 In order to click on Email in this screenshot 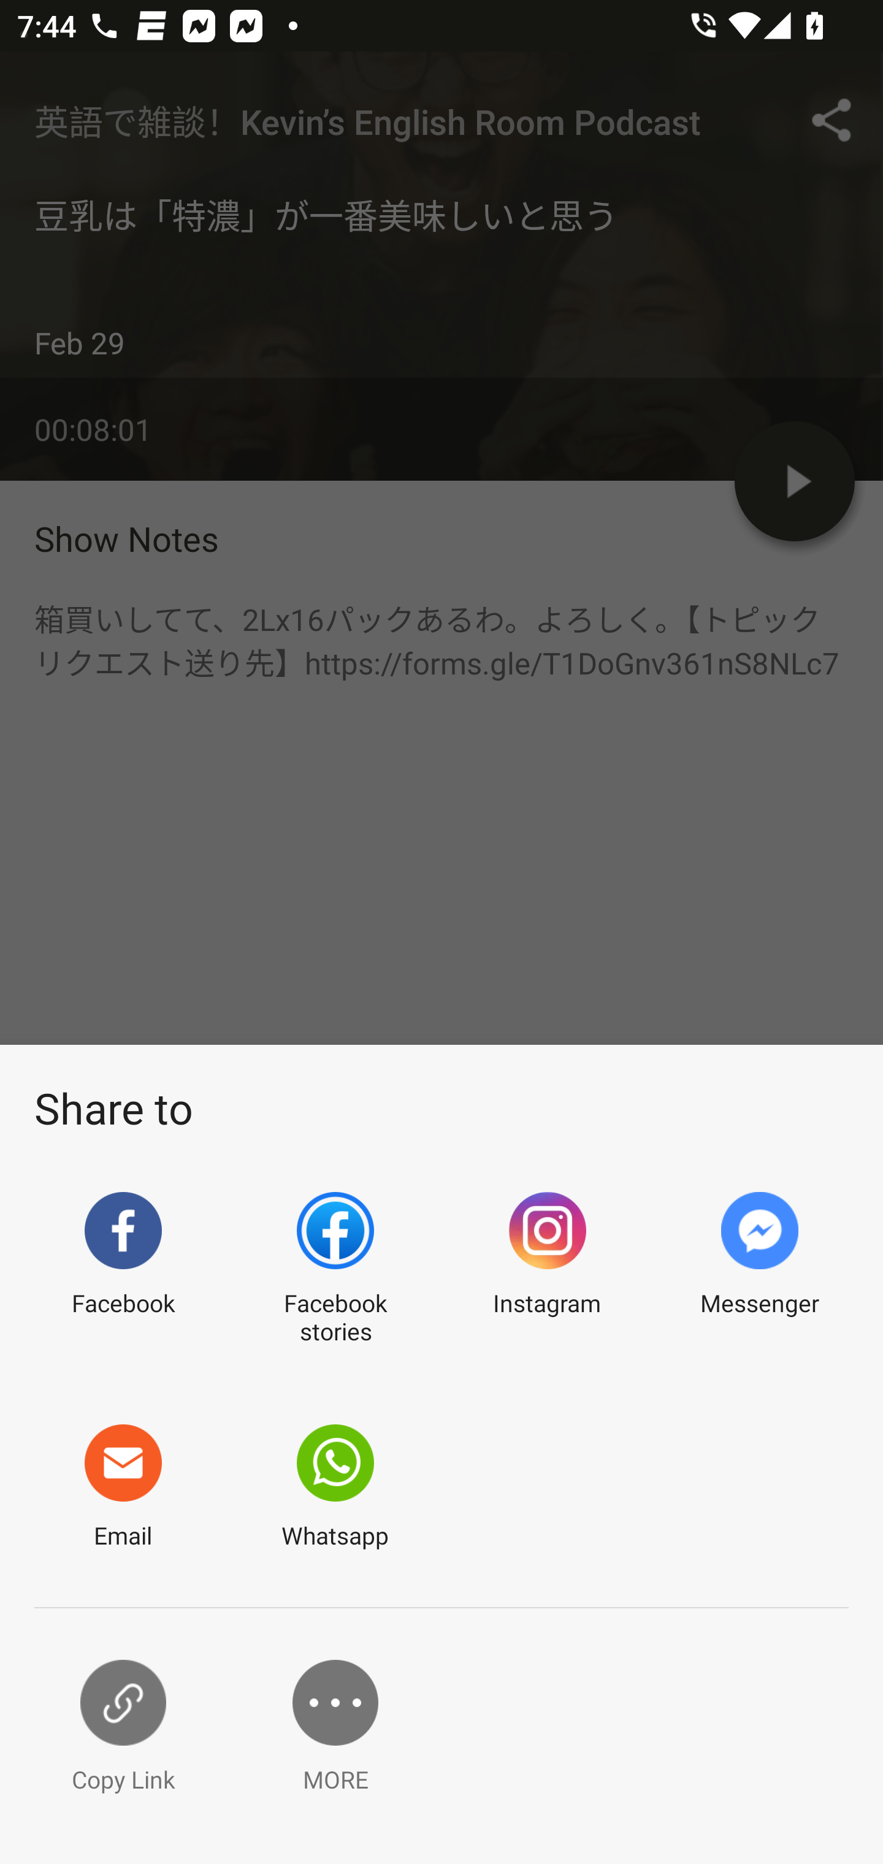, I will do `click(123, 1488)`.